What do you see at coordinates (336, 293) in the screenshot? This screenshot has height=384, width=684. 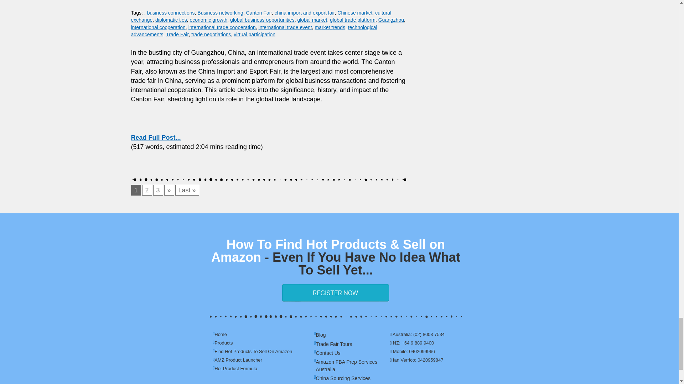 I see `Register Now` at bounding box center [336, 293].